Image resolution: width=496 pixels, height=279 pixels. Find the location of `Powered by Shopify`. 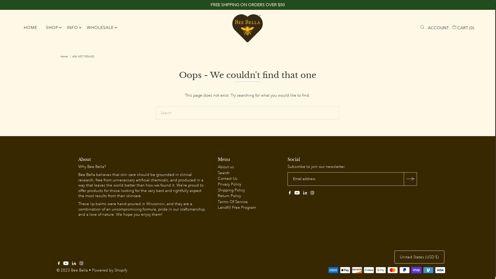

Powered by Shopify is located at coordinates (110, 270).